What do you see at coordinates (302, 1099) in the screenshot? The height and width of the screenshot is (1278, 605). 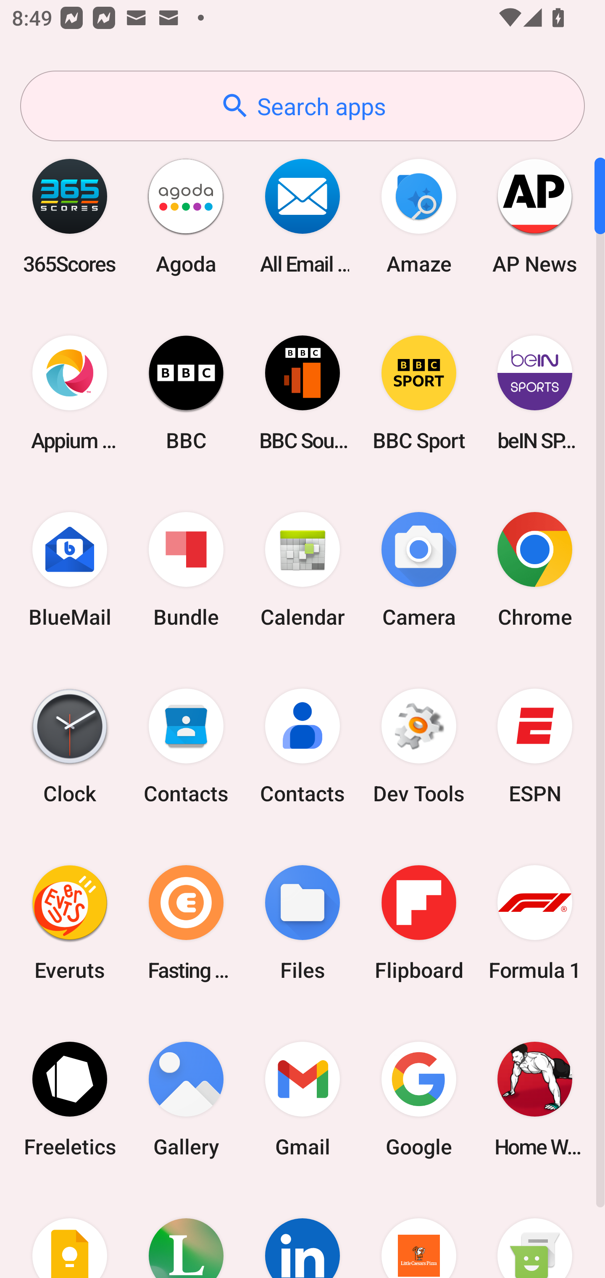 I see `Gmail` at bounding box center [302, 1099].